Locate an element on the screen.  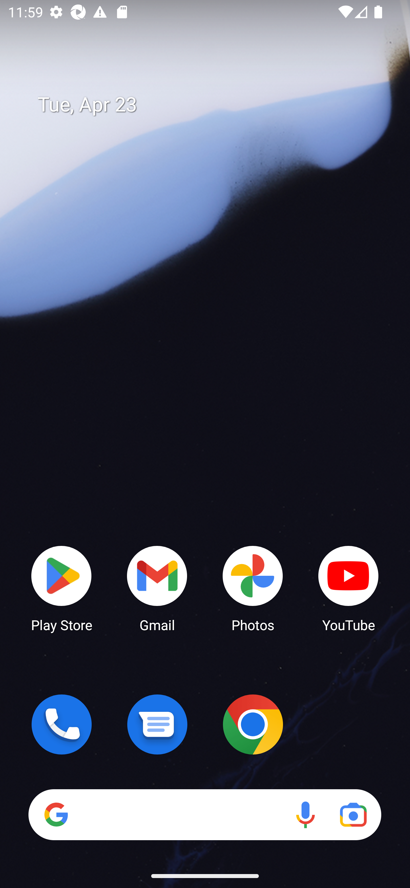
YouTube is located at coordinates (348, 588).